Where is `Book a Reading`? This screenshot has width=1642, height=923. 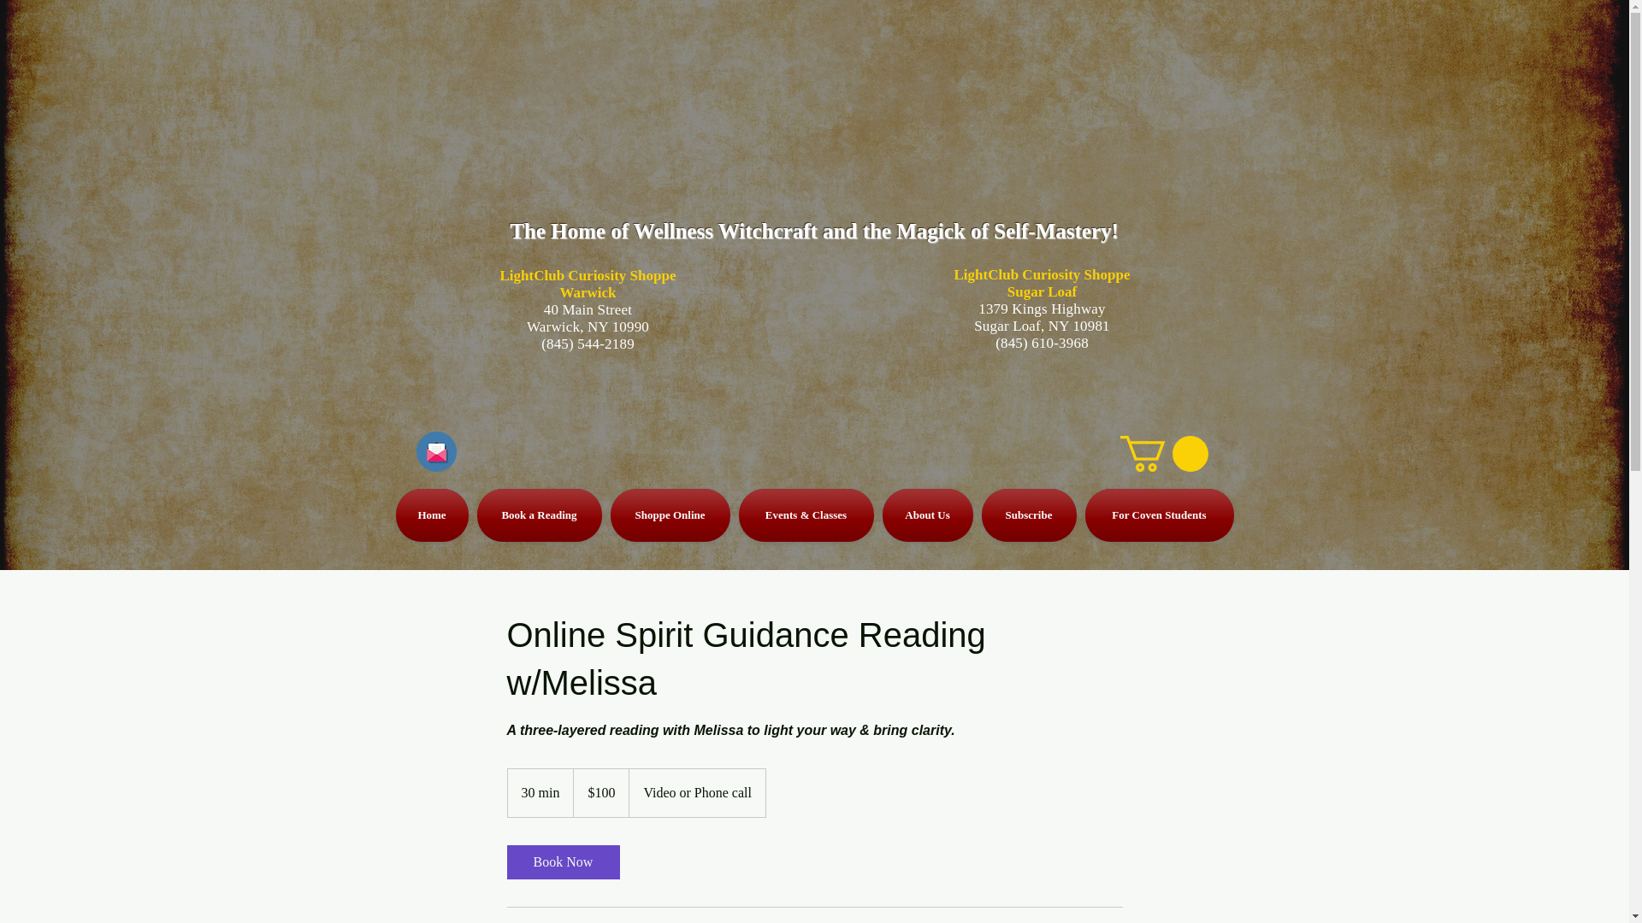 Book a Reading is located at coordinates (539, 514).